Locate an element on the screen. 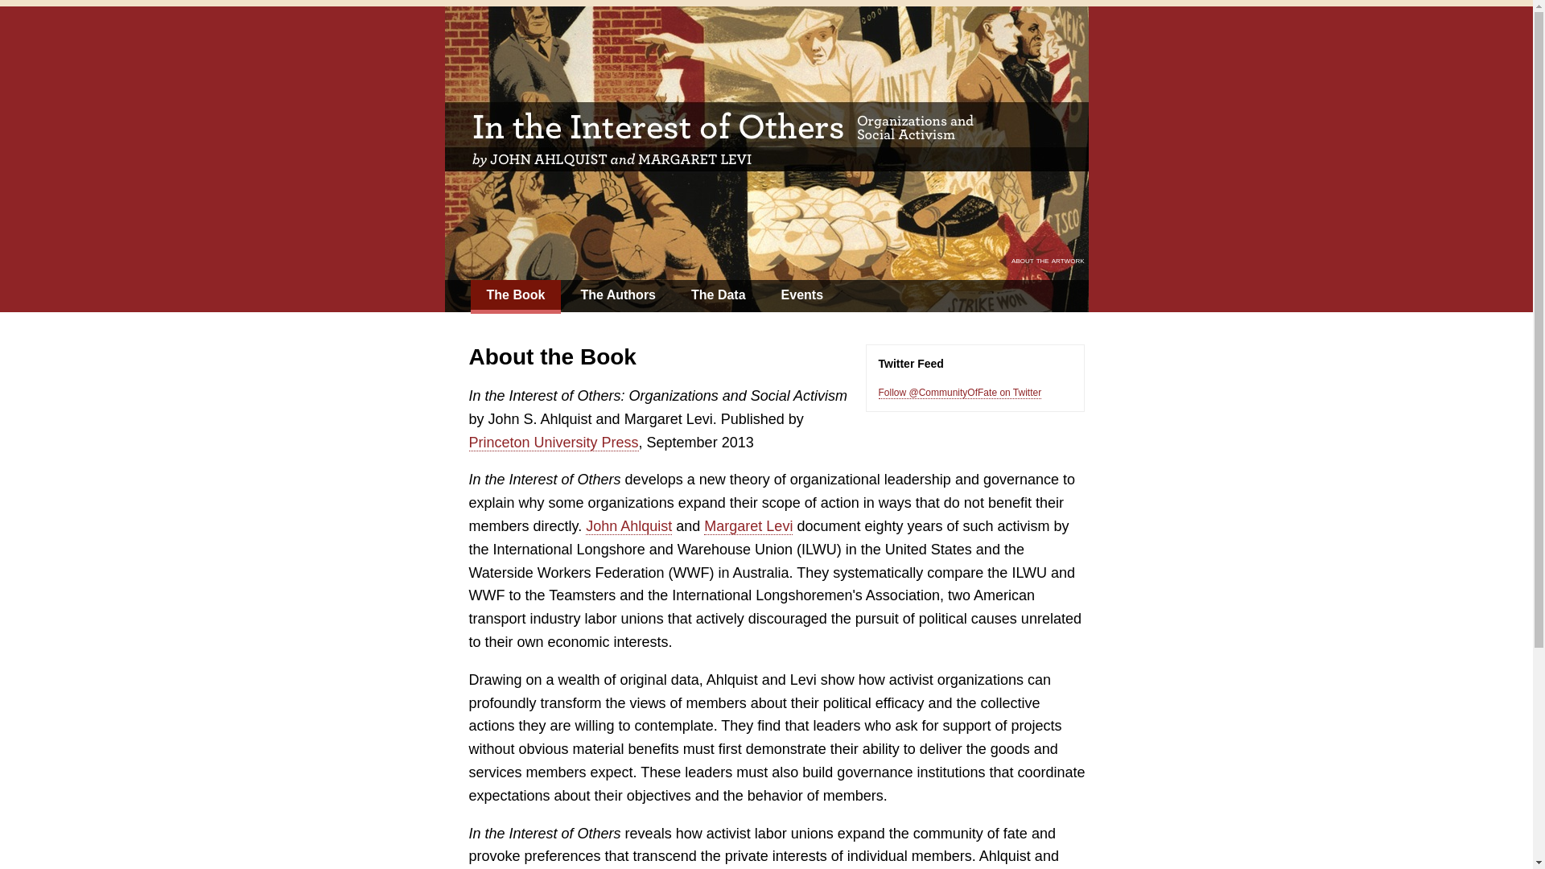 The height and width of the screenshot is (869, 1545). John Ahlquist is located at coordinates (628, 526).